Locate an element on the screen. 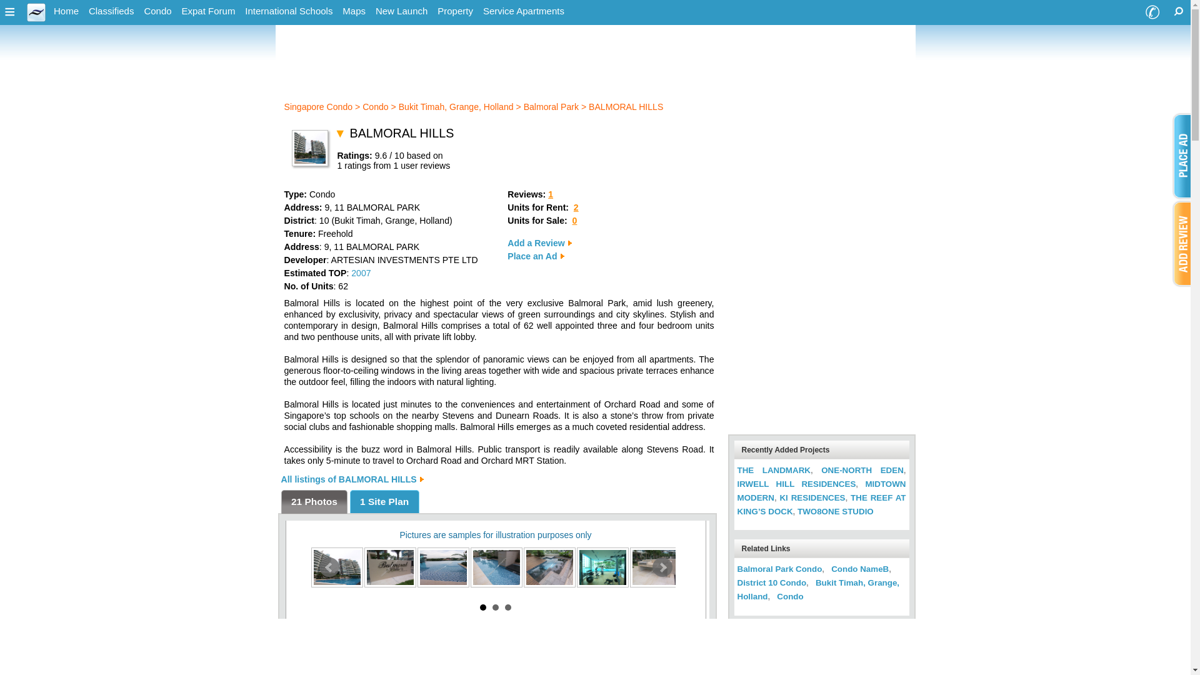 The height and width of the screenshot is (675, 1200). Service Apartments is located at coordinates (523, 11).